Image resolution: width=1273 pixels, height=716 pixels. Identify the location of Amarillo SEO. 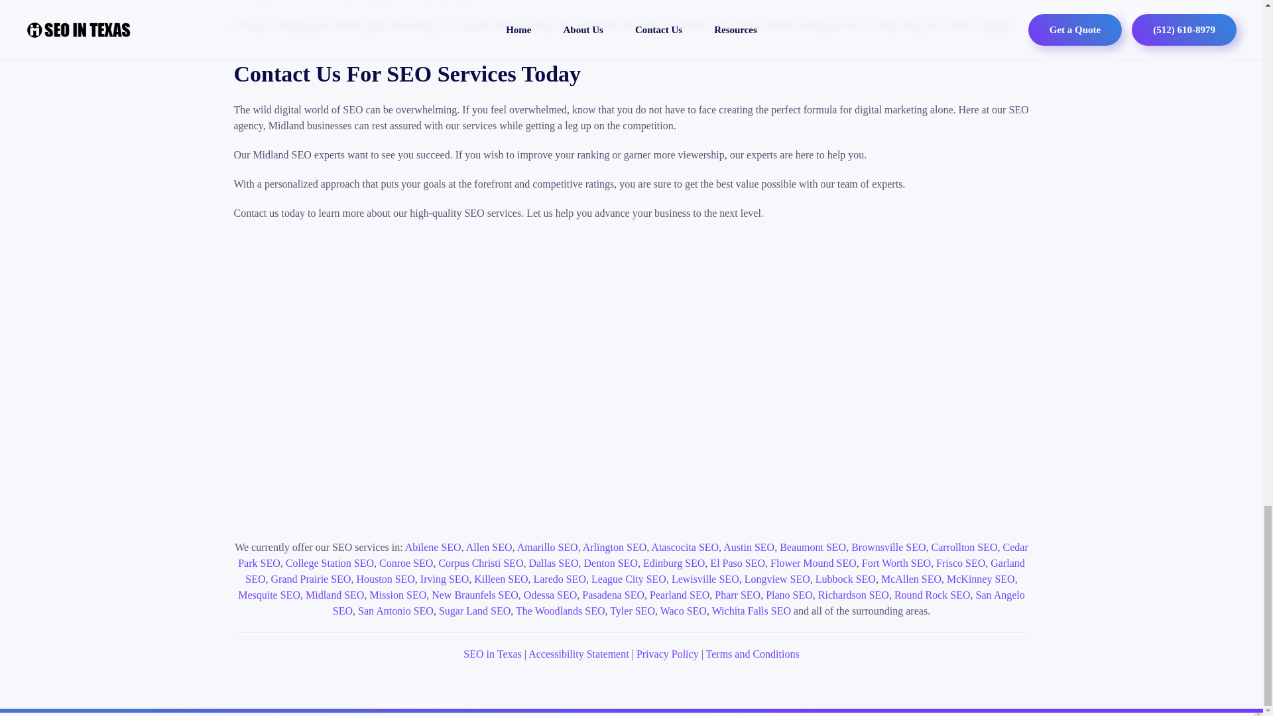
(547, 546).